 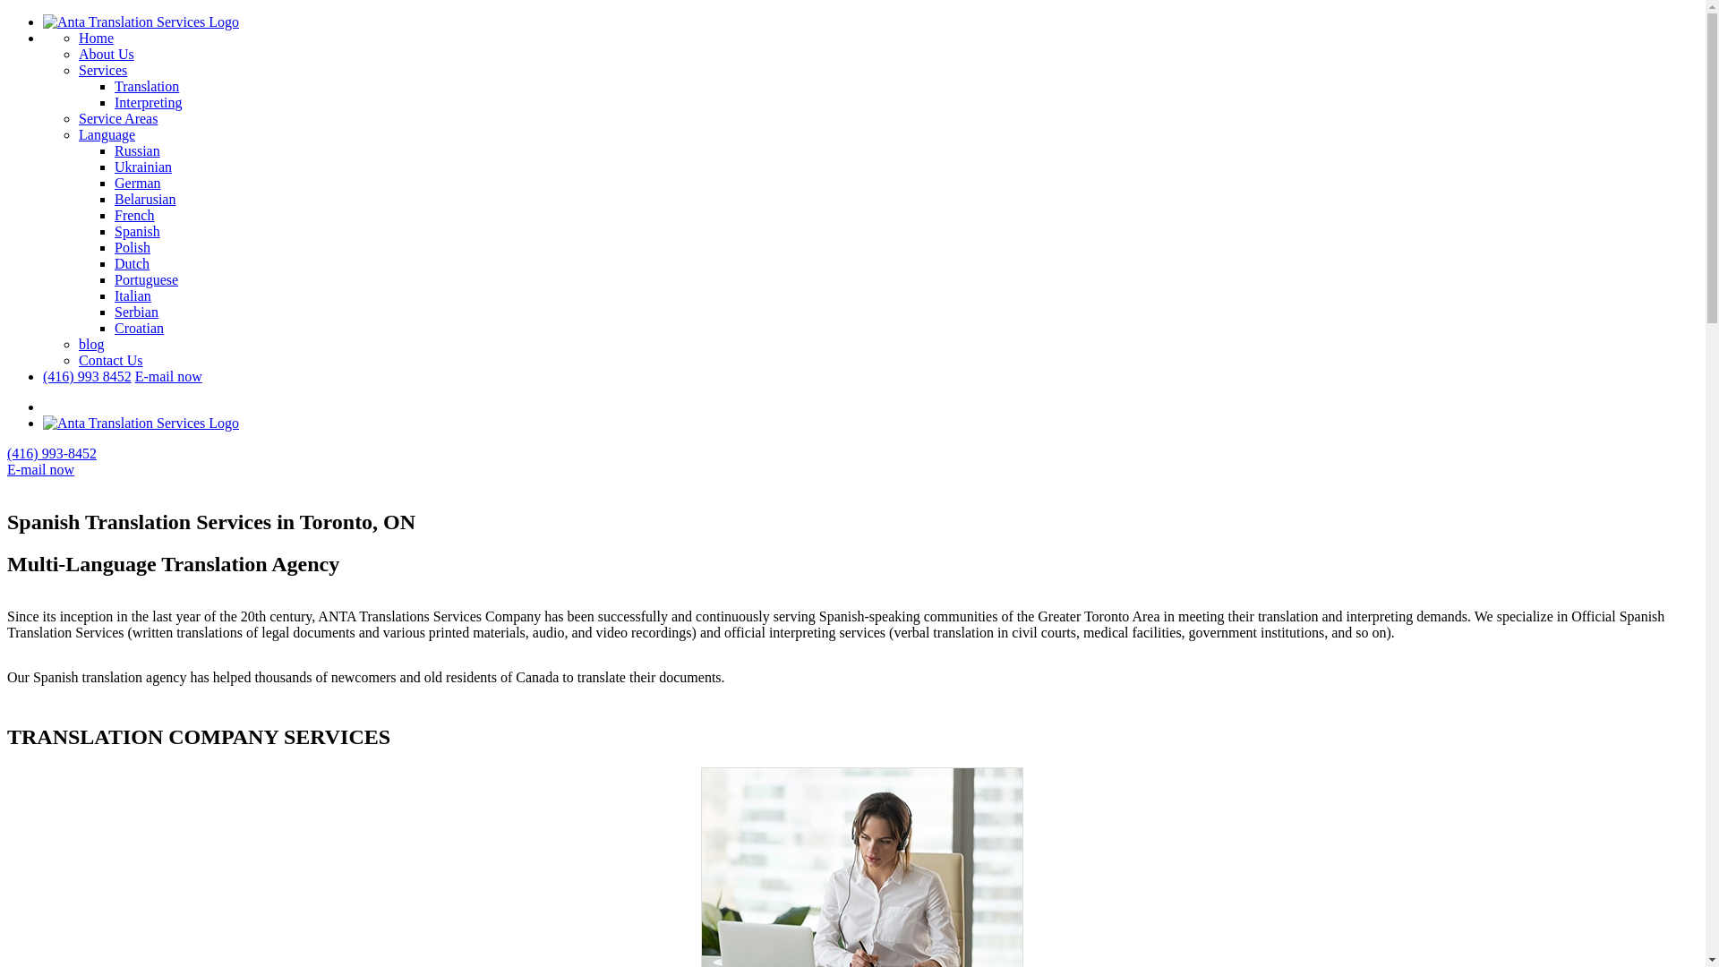 I want to click on Belarusian, so click(x=145, y=199).